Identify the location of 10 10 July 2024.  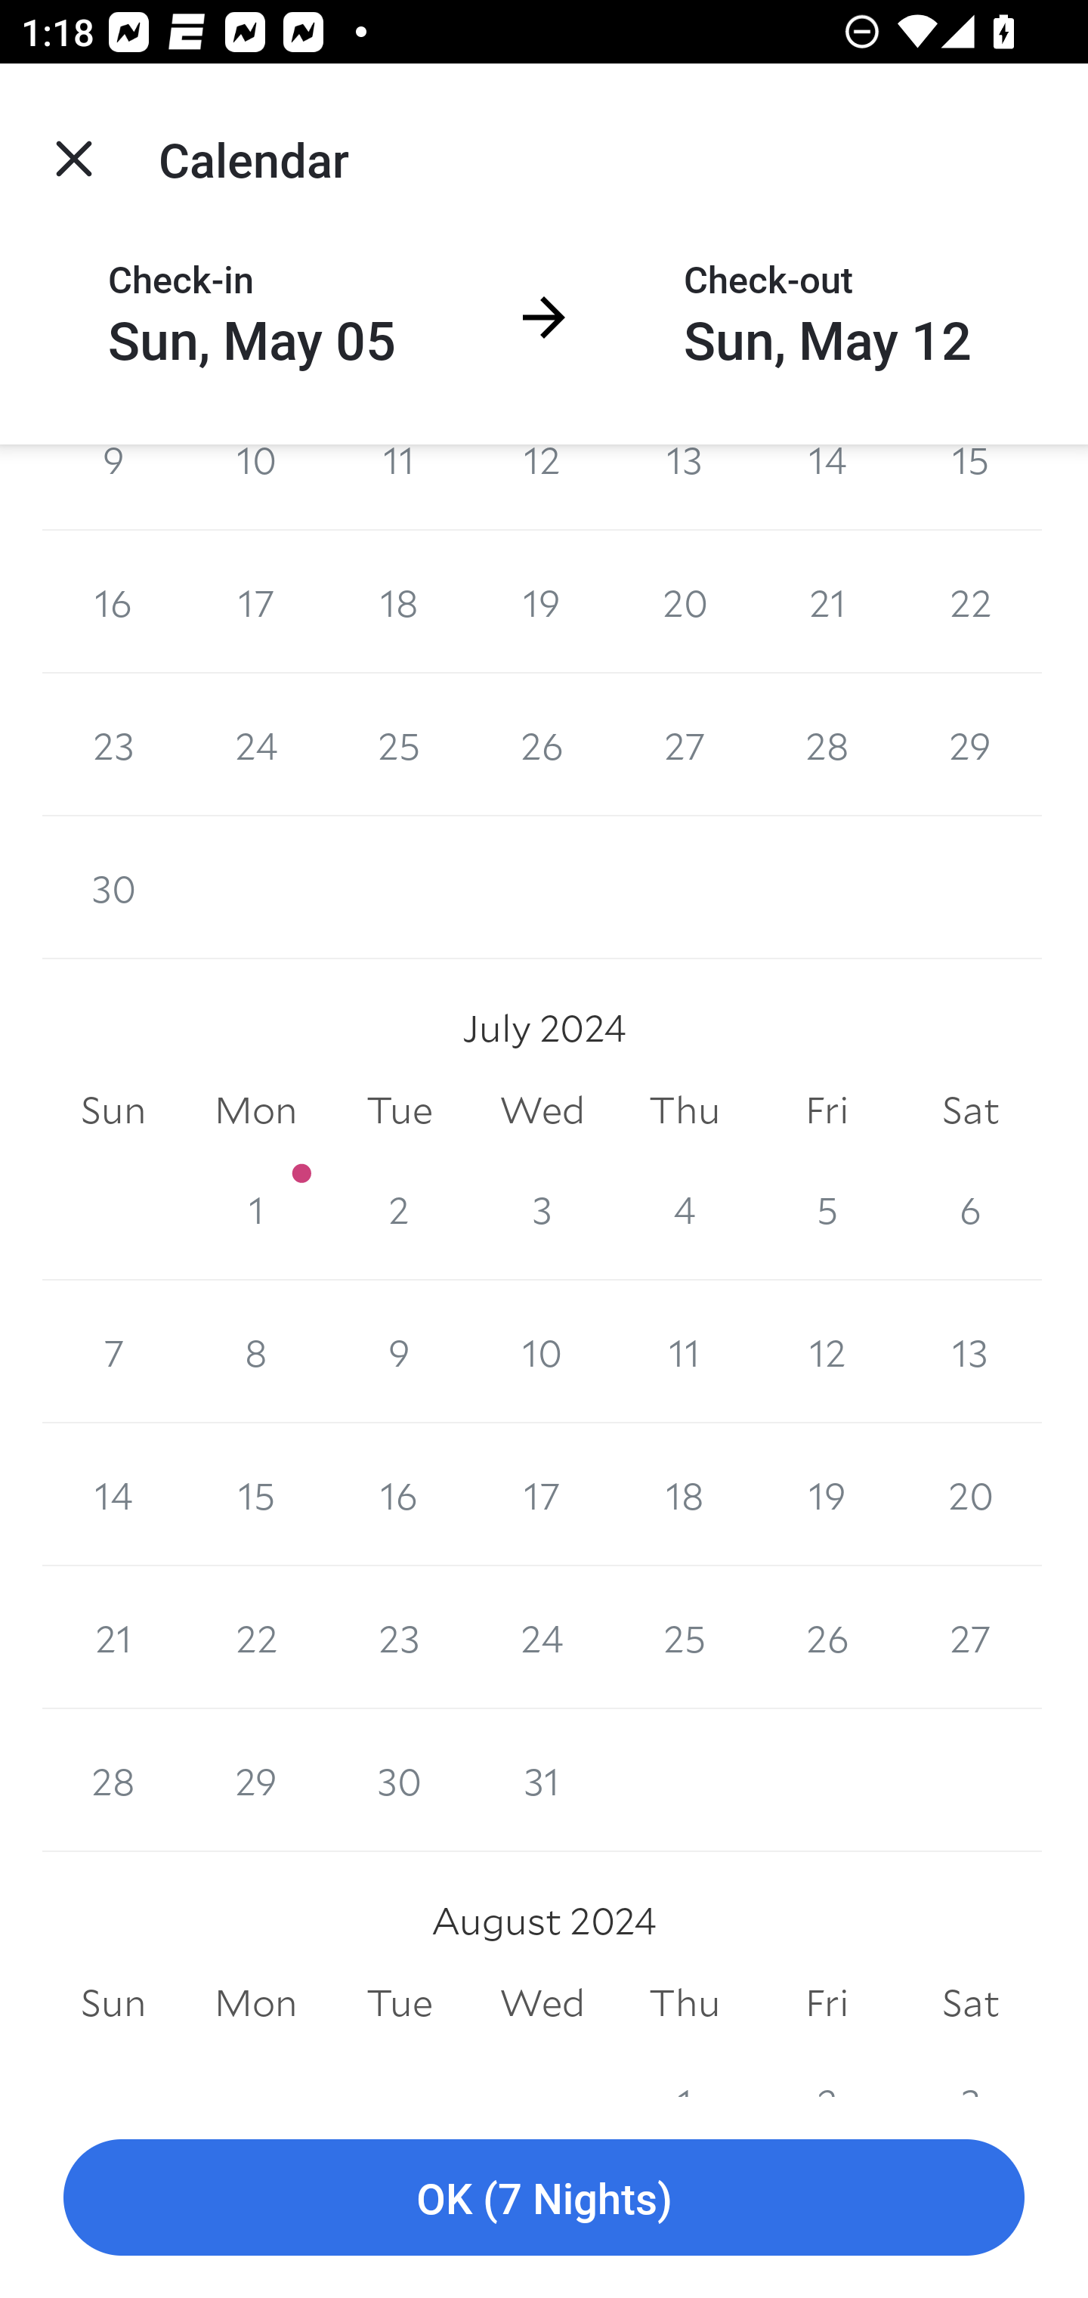
(542, 1351).